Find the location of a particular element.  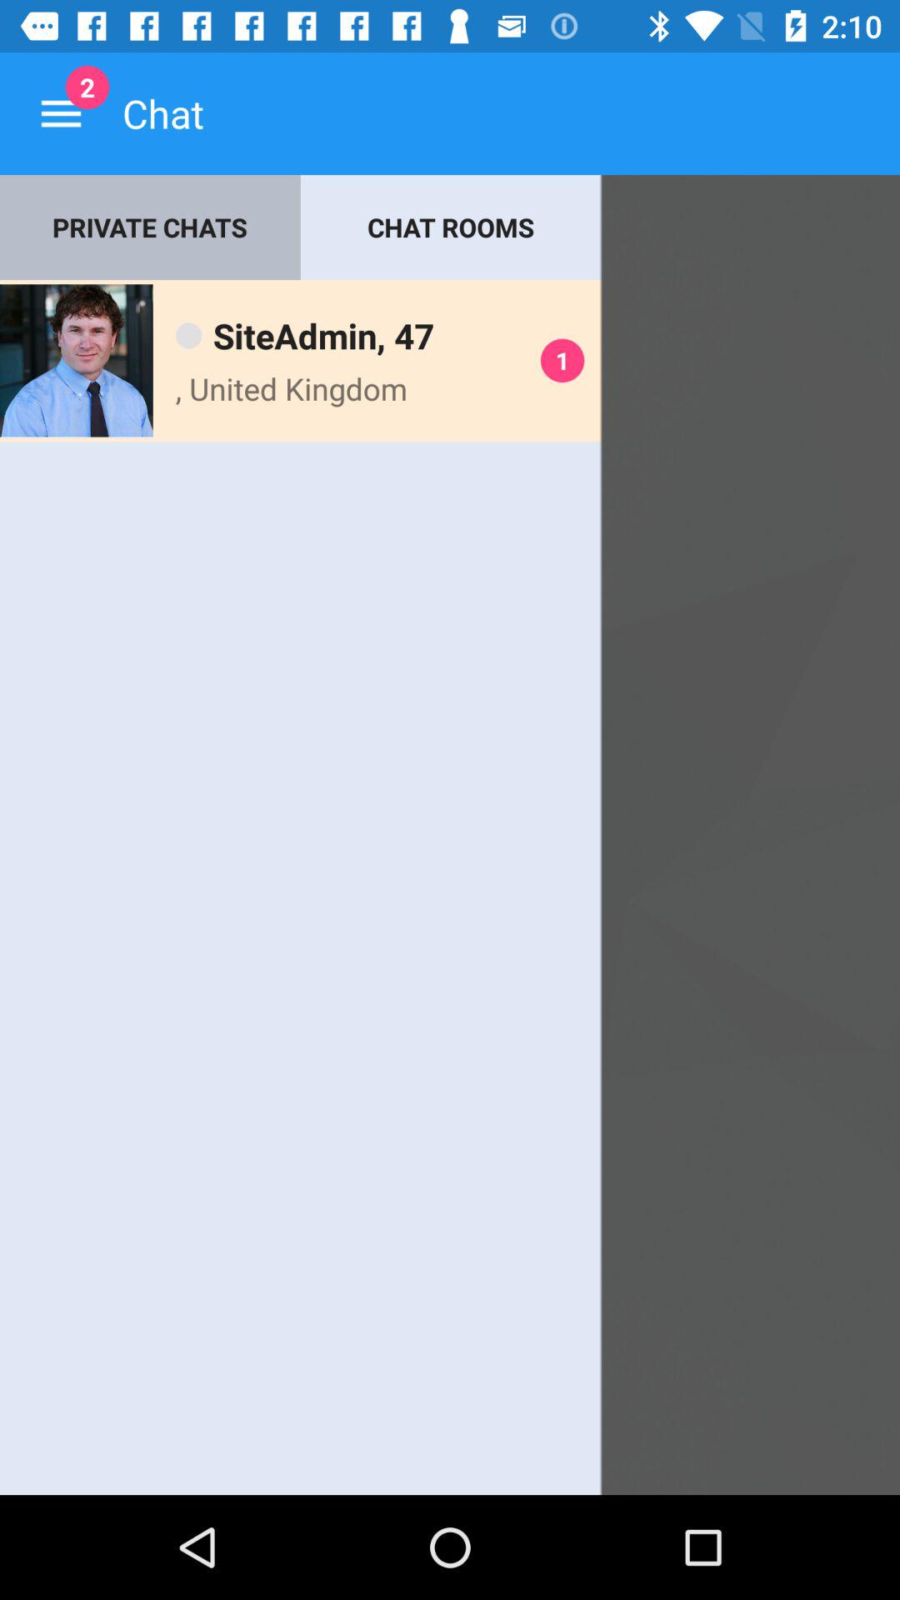

turn on the icon above private chats item is located at coordinates (61, 113).